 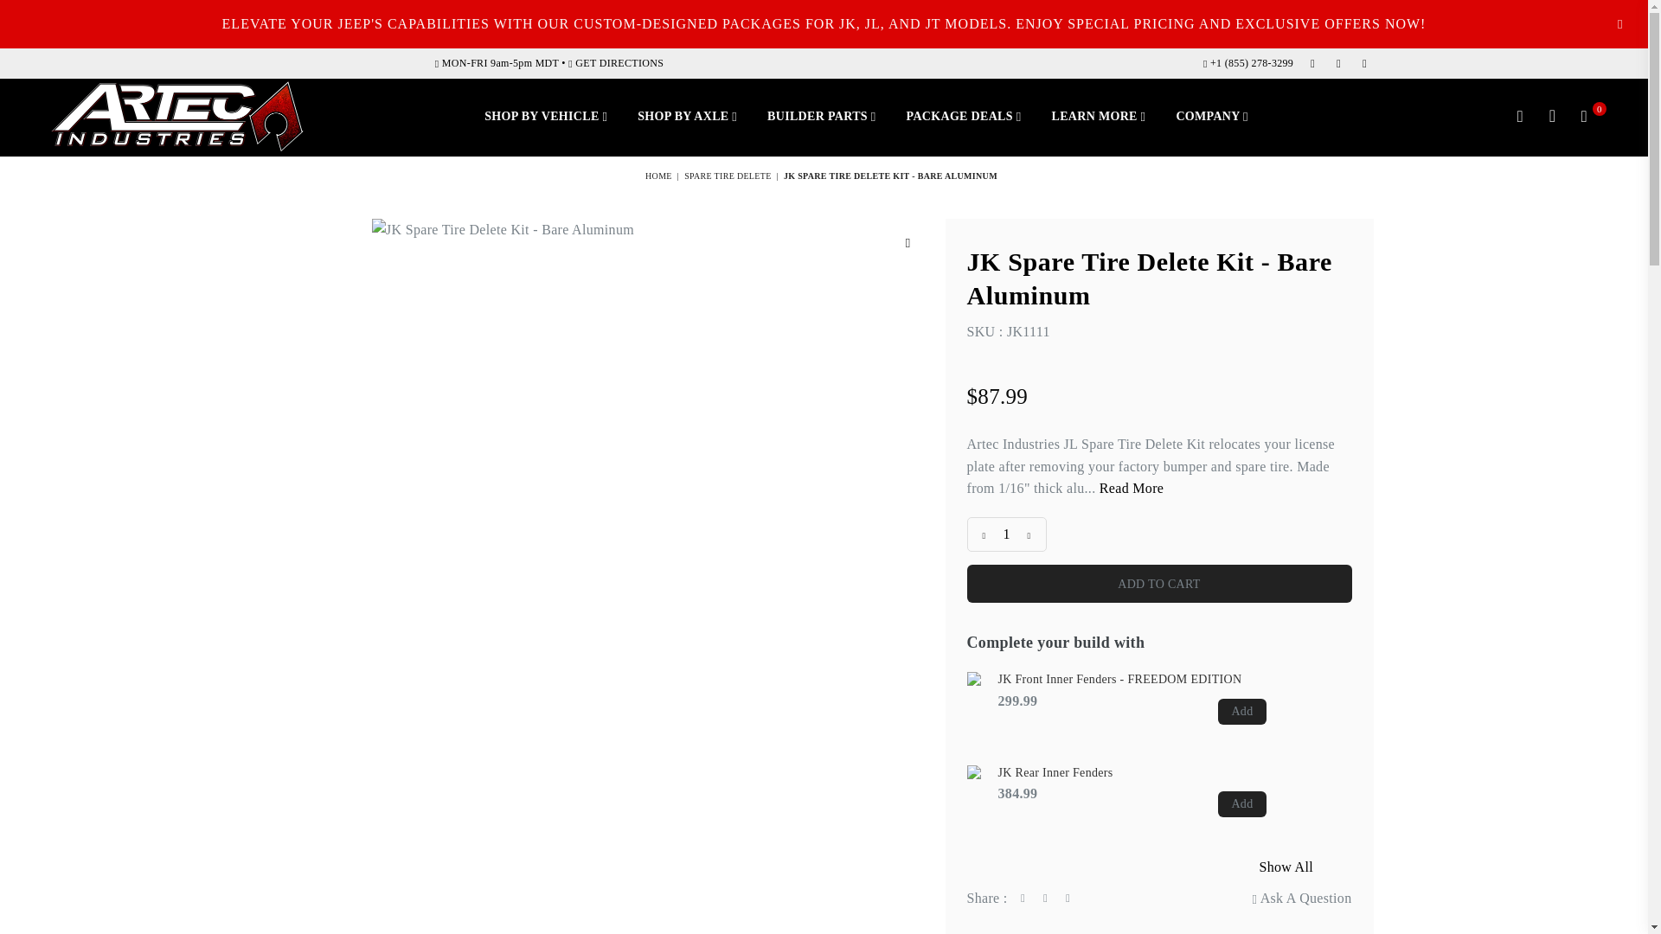 What do you see at coordinates (1338, 63) in the screenshot?
I see `Instagram` at bounding box center [1338, 63].